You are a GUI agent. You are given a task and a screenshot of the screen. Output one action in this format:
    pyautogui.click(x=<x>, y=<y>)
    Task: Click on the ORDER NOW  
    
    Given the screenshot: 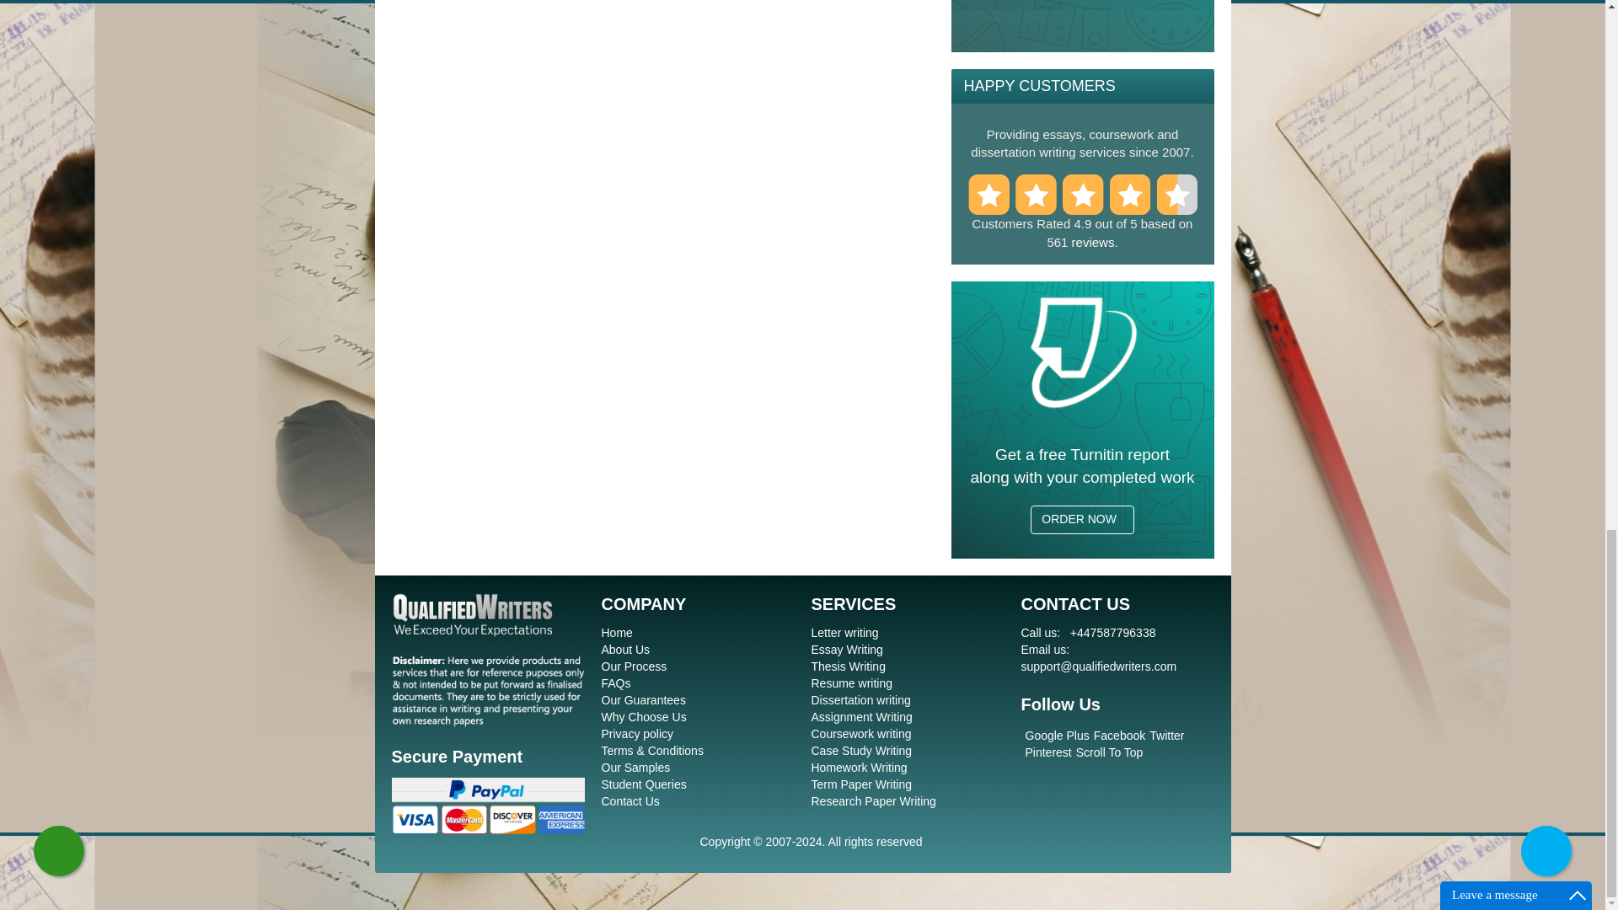 What is the action you would take?
    pyautogui.click(x=1082, y=519)
    